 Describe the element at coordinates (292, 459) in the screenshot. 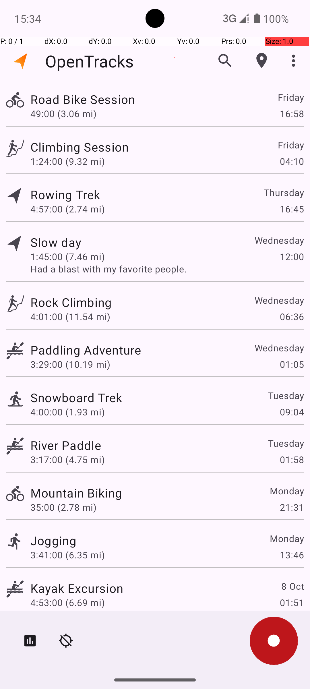

I see `01:58` at that location.